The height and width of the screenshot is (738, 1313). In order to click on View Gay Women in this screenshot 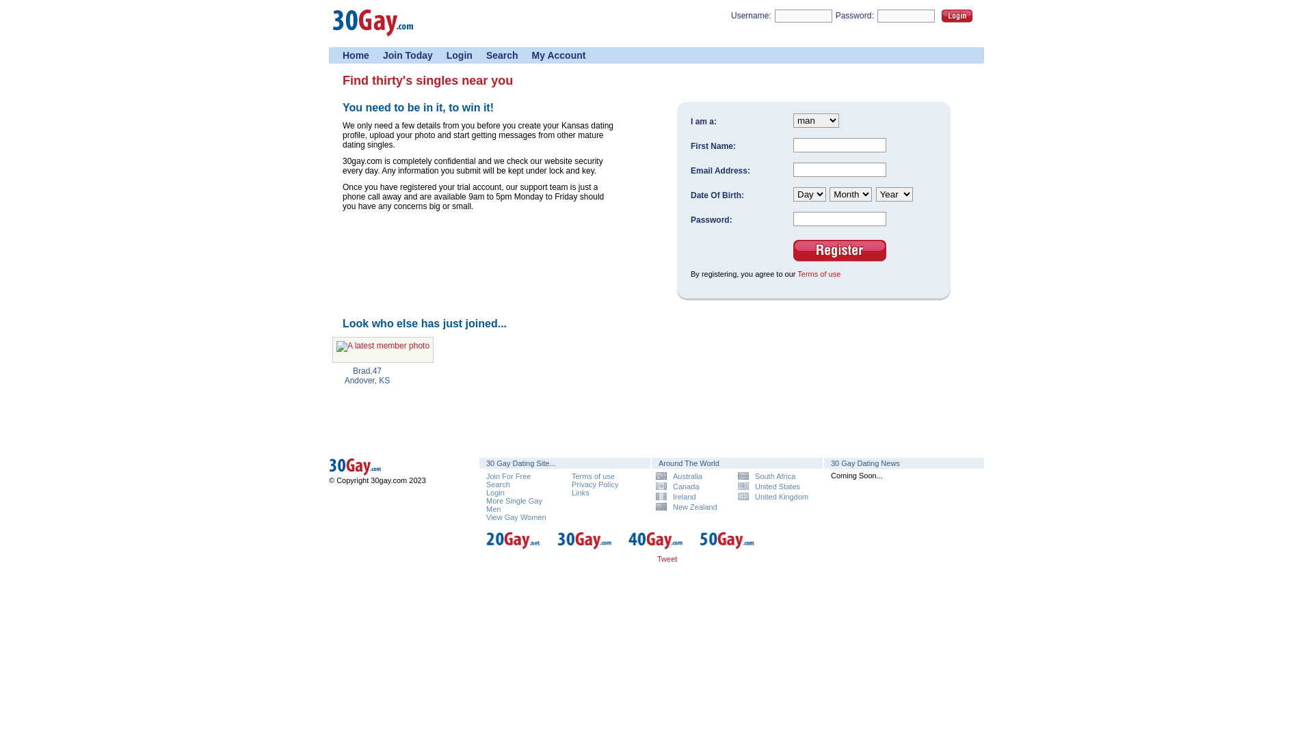, I will do `click(516, 517)`.